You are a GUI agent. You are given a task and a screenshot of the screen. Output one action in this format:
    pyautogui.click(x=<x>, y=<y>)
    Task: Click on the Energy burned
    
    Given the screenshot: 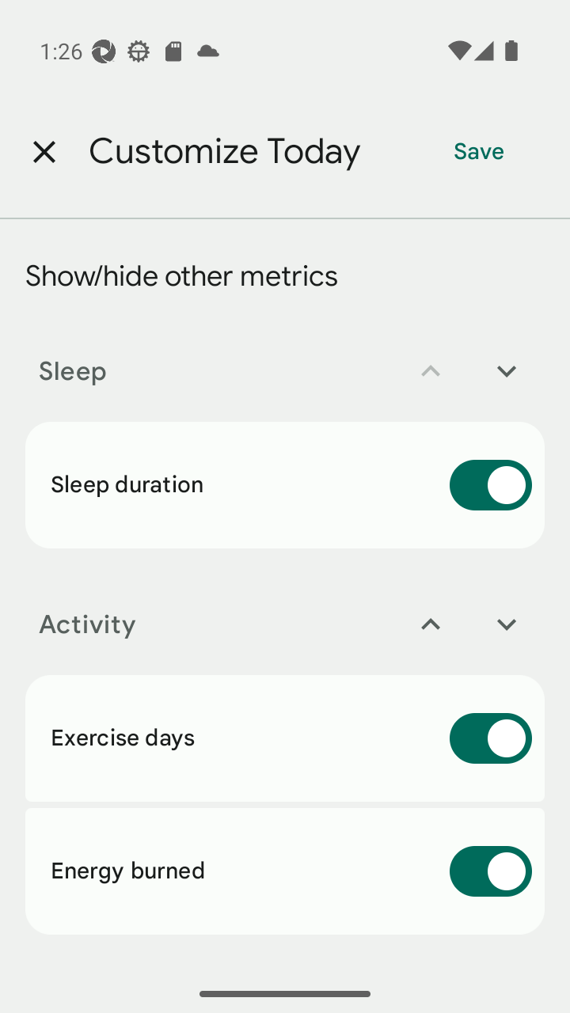 What is the action you would take?
    pyautogui.click(x=285, y=871)
    